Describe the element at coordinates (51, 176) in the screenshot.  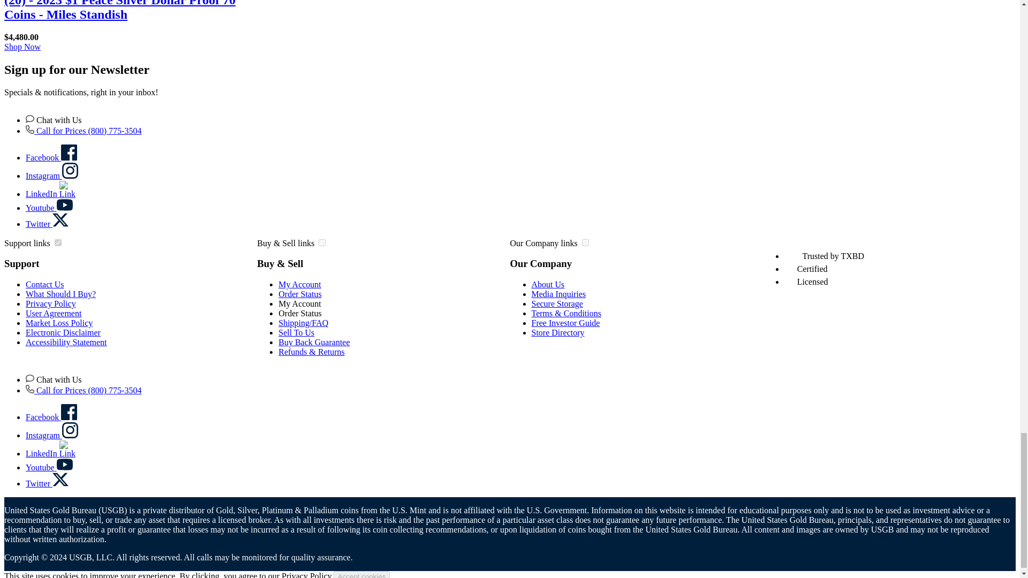
I see `Instagram` at that location.